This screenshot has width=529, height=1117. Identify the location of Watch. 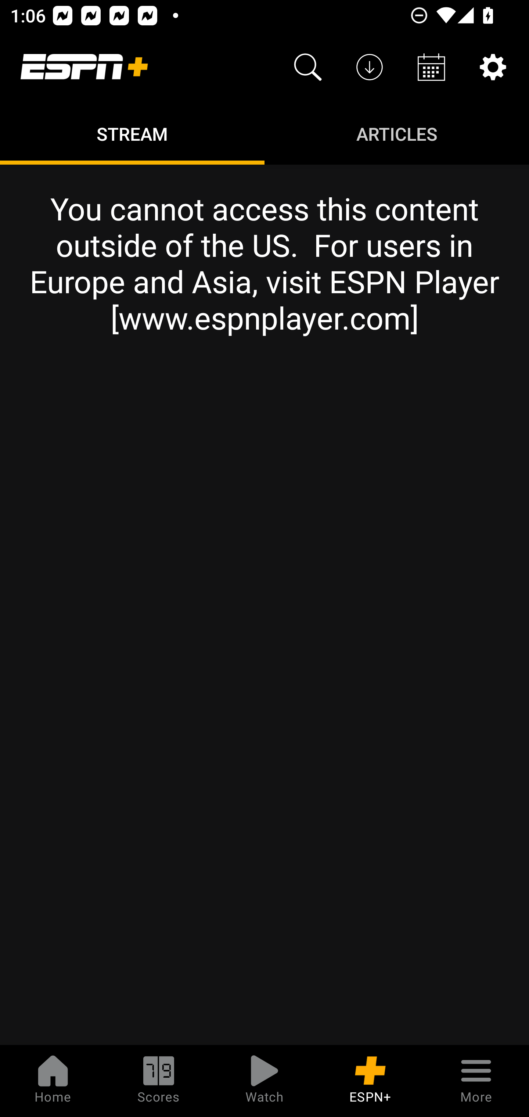
(264, 1081).